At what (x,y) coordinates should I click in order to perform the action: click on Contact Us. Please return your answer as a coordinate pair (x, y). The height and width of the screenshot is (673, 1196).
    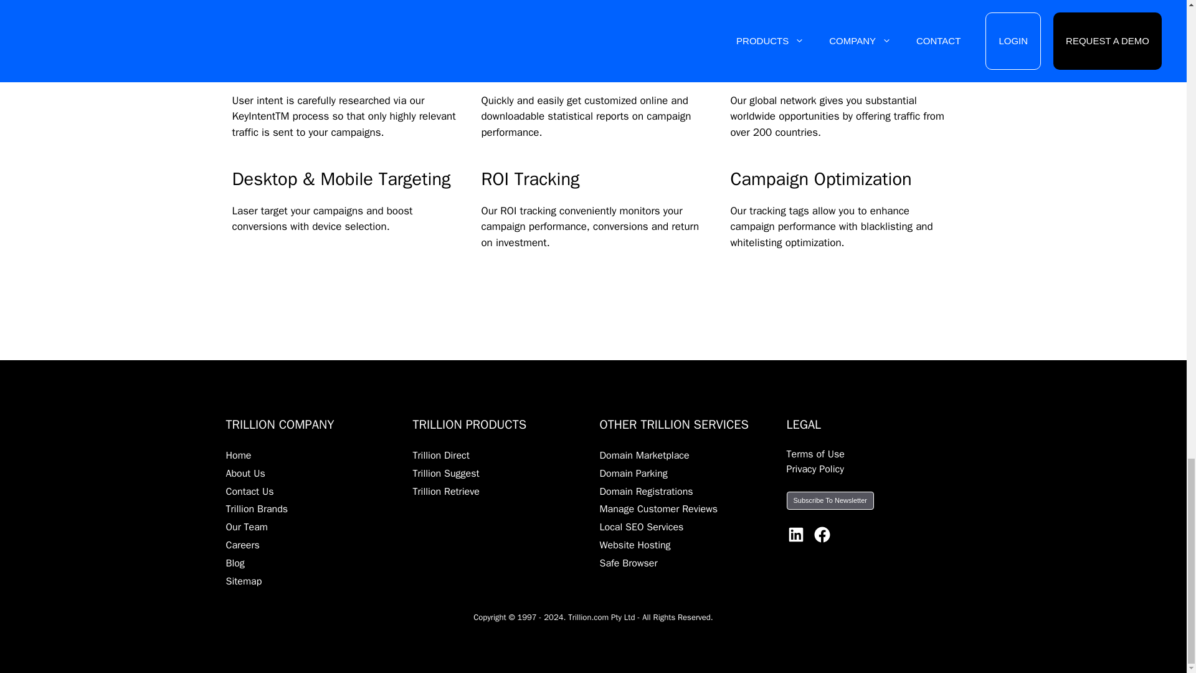
    Looking at the image, I should click on (249, 491).